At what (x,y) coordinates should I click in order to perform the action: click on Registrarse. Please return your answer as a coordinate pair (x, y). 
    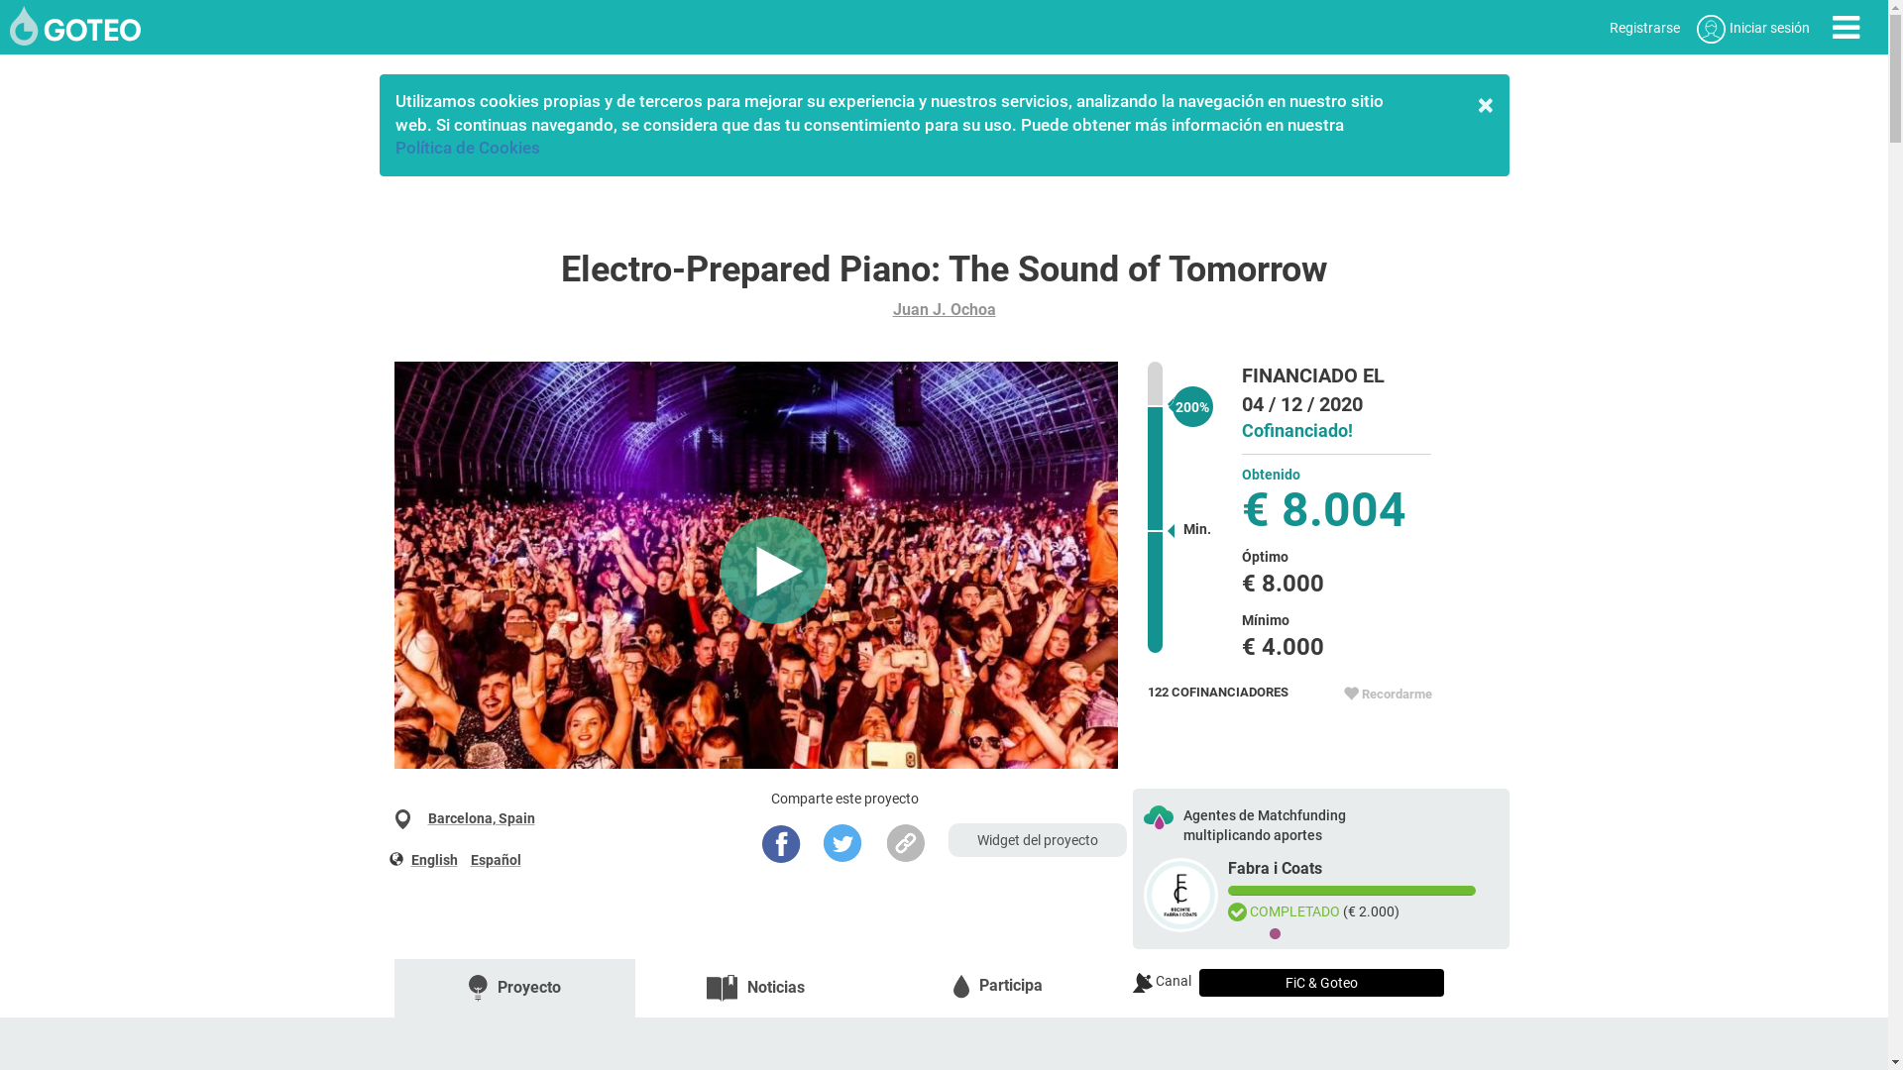
    Looking at the image, I should click on (1645, 28).